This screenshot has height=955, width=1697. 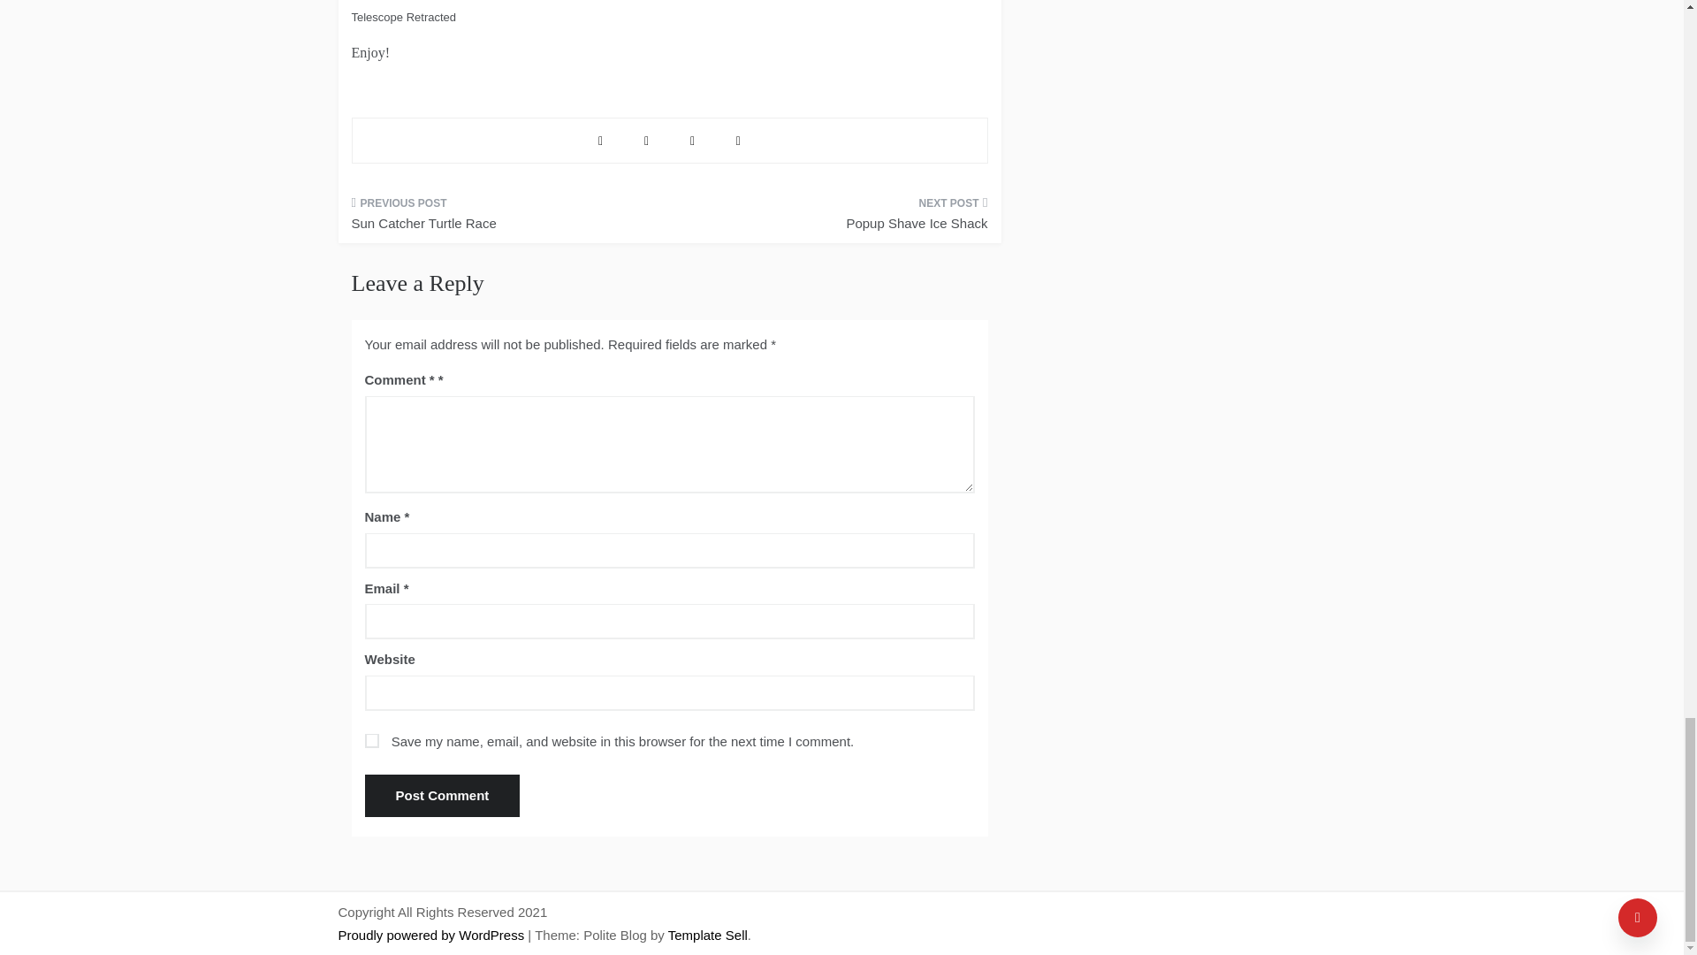 What do you see at coordinates (433, 934) in the screenshot?
I see `Proudly powered by WordPress` at bounding box center [433, 934].